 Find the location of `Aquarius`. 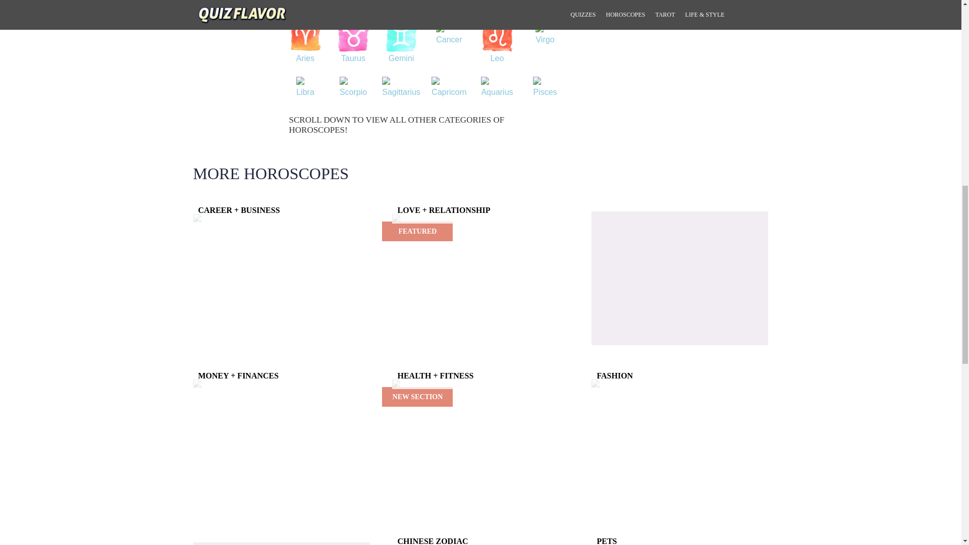

Aquarius is located at coordinates (497, 90).